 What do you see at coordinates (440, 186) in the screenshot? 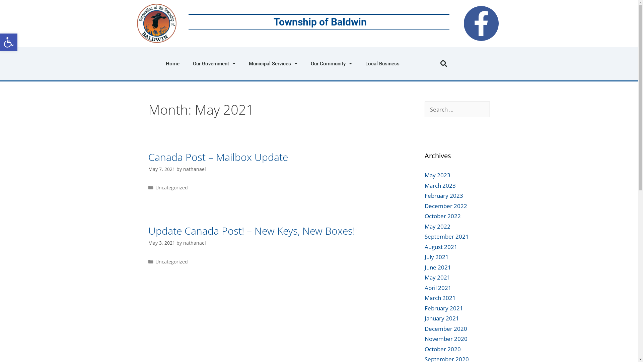
I see `March 2023` at bounding box center [440, 186].